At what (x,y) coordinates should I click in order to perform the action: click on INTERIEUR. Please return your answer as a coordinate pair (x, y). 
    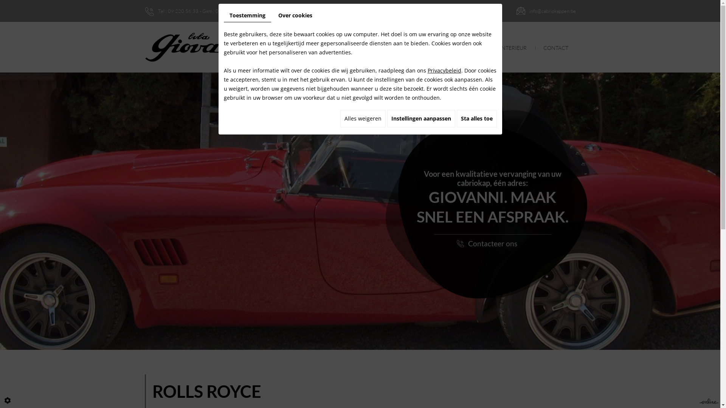
    Looking at the image, I should click on (513, 48).